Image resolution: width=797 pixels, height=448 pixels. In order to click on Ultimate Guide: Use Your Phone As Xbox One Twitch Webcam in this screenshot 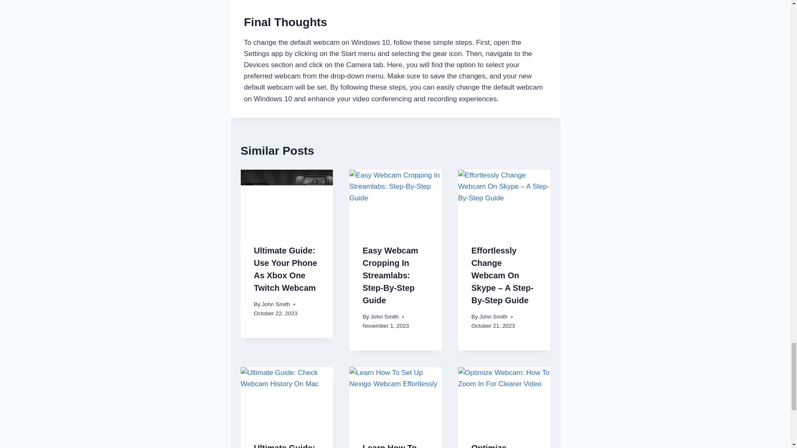, I will do `click(286, 269)`.